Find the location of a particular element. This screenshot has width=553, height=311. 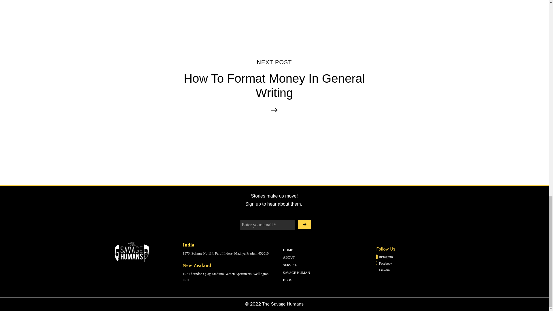

ABOUT is located at coordinates (290, 265).